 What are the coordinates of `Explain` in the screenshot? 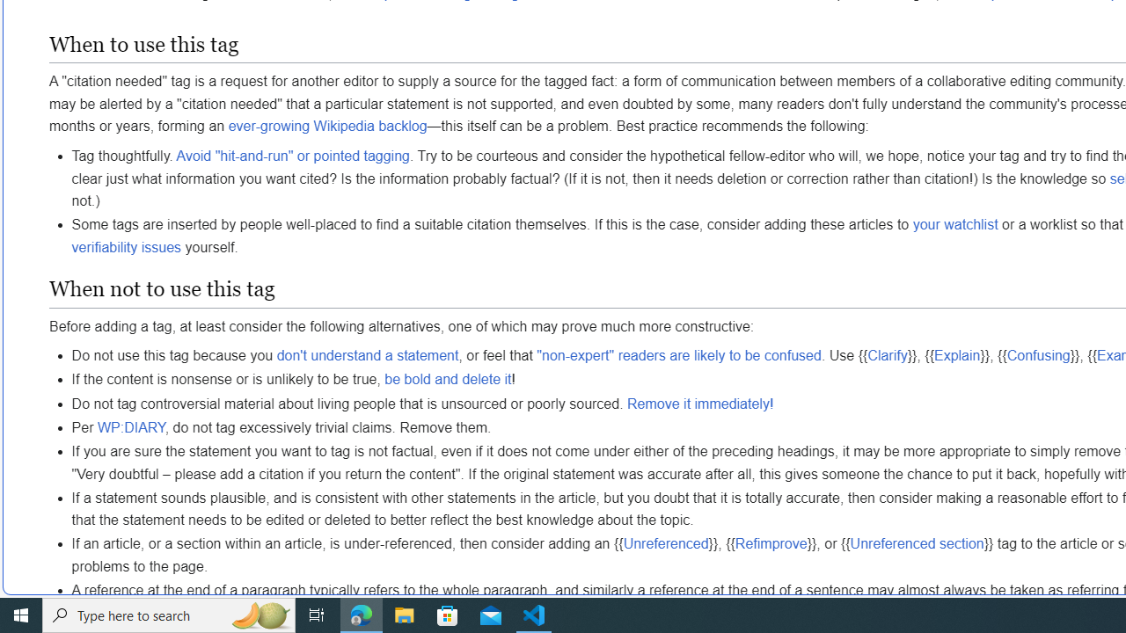 It's located at (957, 355).